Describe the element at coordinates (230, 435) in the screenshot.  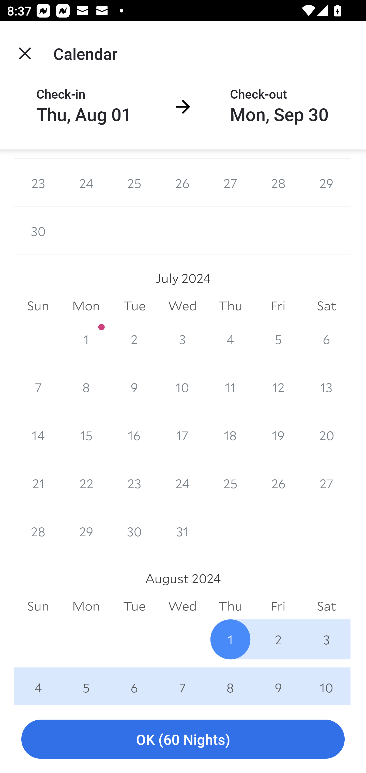
I see `18 18 July 2024` at that location.